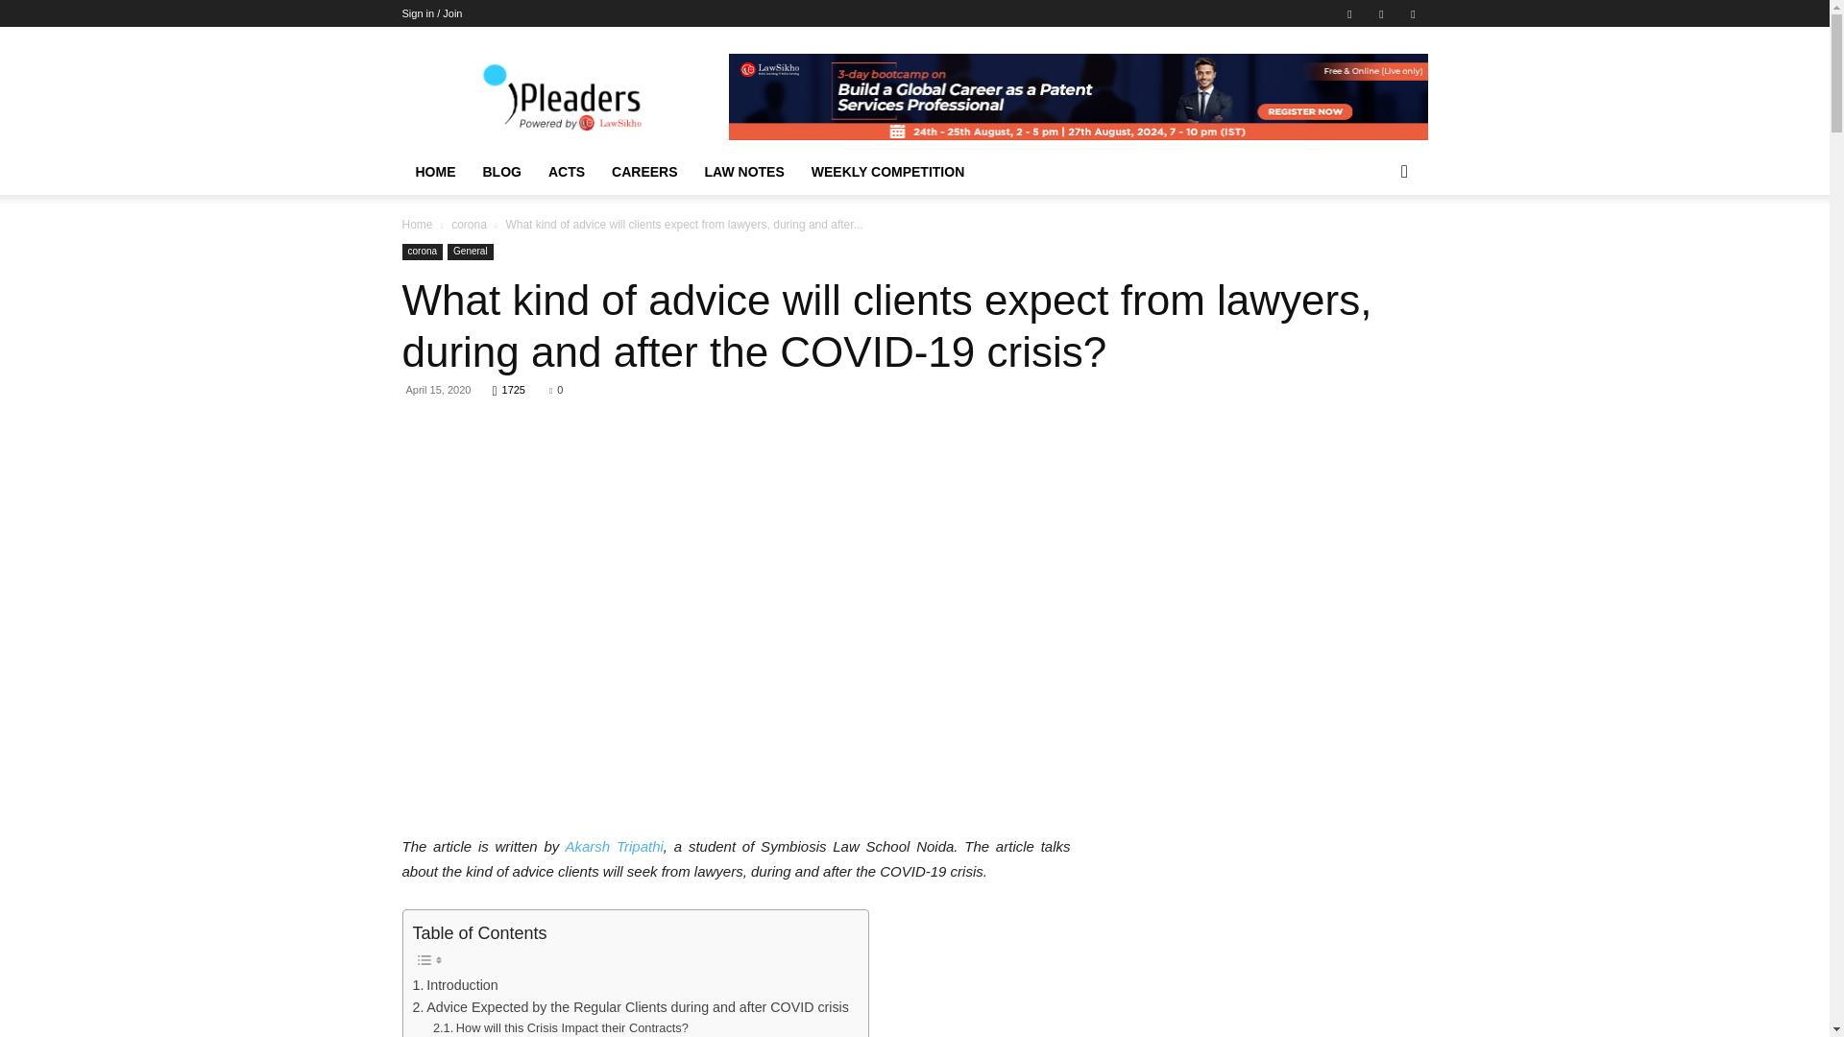 This screenshot has width=1844, height=1037. I want to click on Facebook, so click(1349, 13).